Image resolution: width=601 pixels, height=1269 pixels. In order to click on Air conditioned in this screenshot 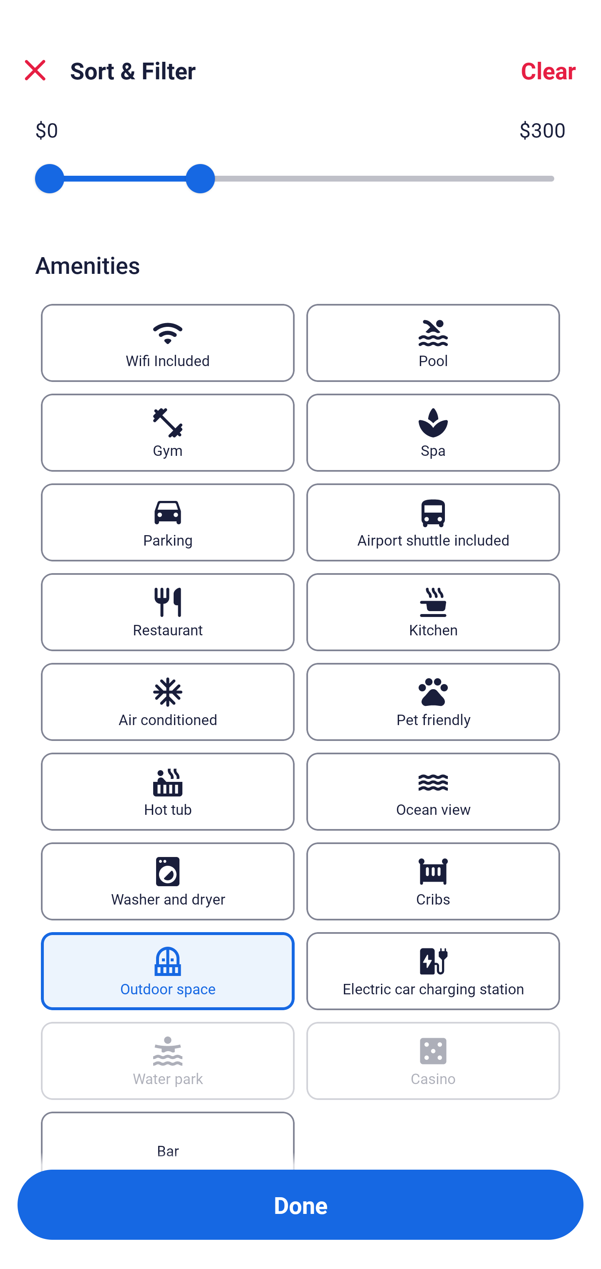, I will do `click(167, 701)`.